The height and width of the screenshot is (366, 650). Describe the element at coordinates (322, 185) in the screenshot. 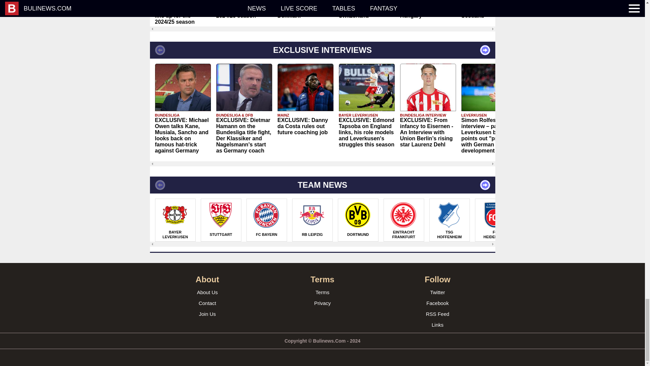

I see `TEAM NEWS` at that location.